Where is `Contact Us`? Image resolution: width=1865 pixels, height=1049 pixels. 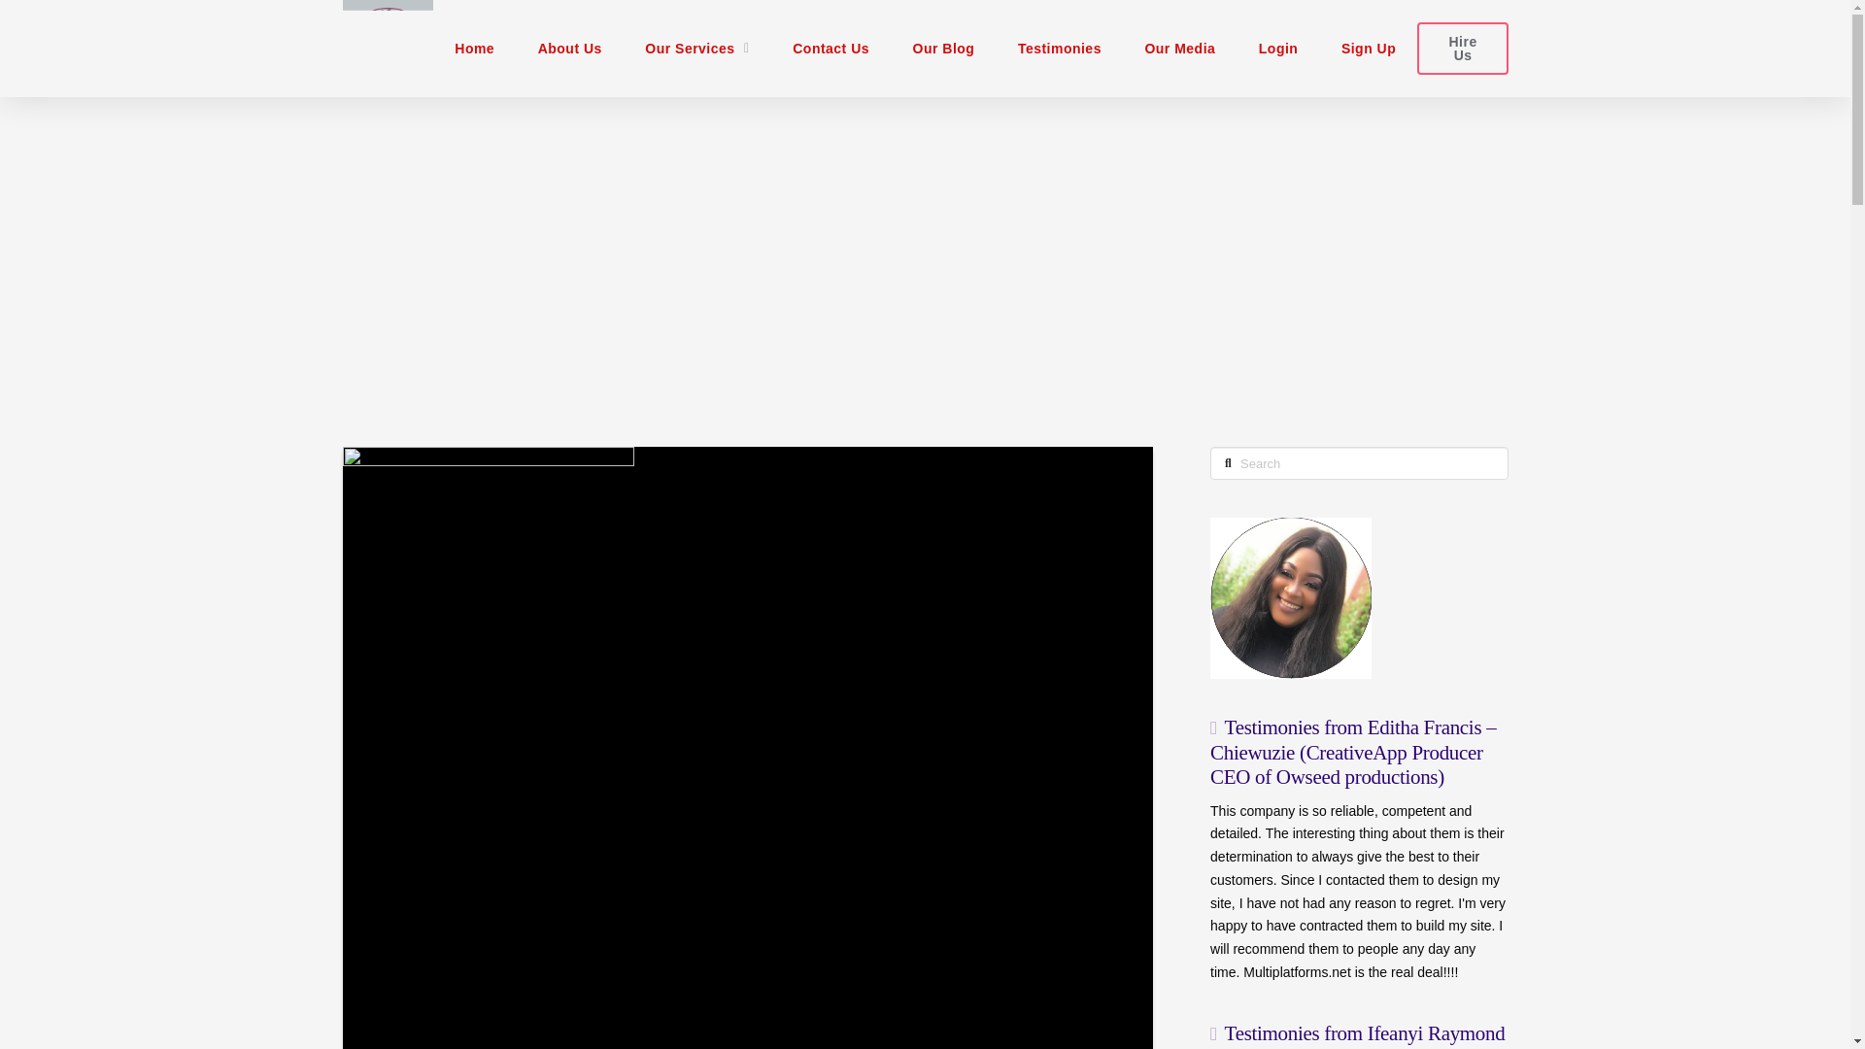 Contact Us is located at coordinates (831, 49).